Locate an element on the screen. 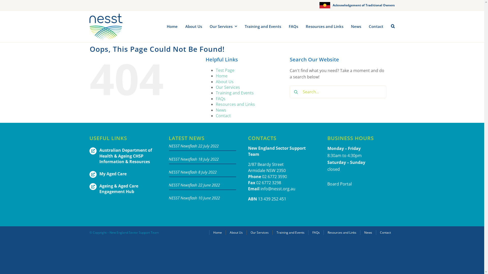  Resources and Links is located at coordinates (235, 104).